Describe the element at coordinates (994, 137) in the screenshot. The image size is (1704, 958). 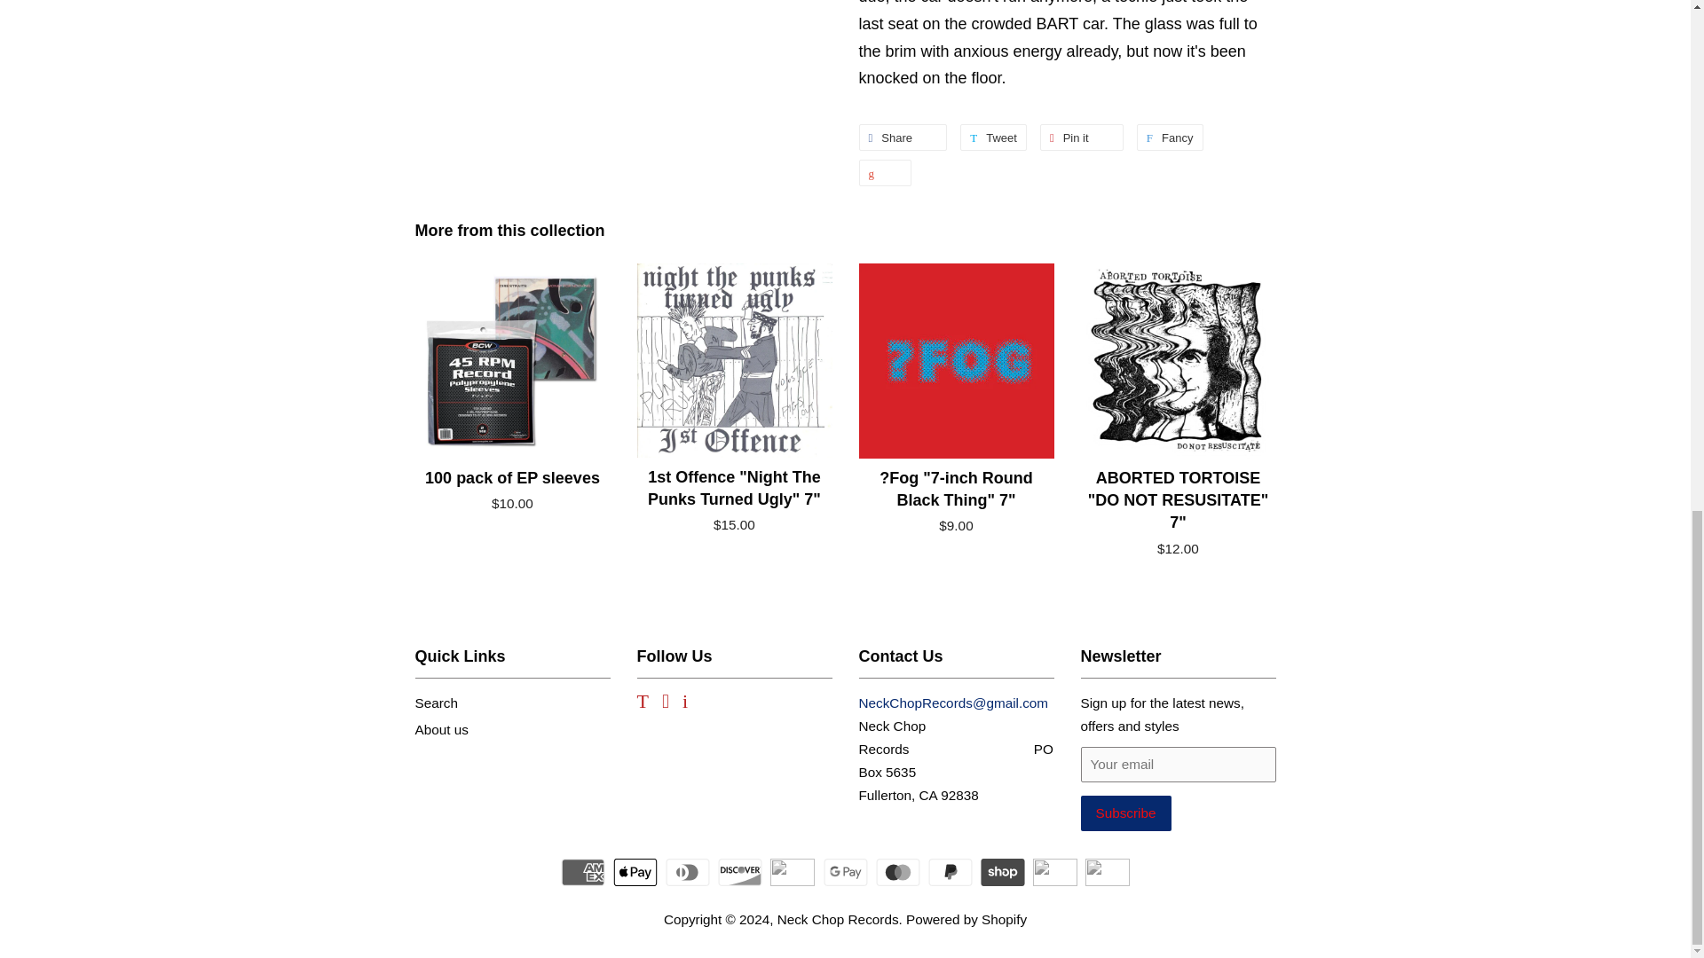
I see `Add to Fancy` at that location.